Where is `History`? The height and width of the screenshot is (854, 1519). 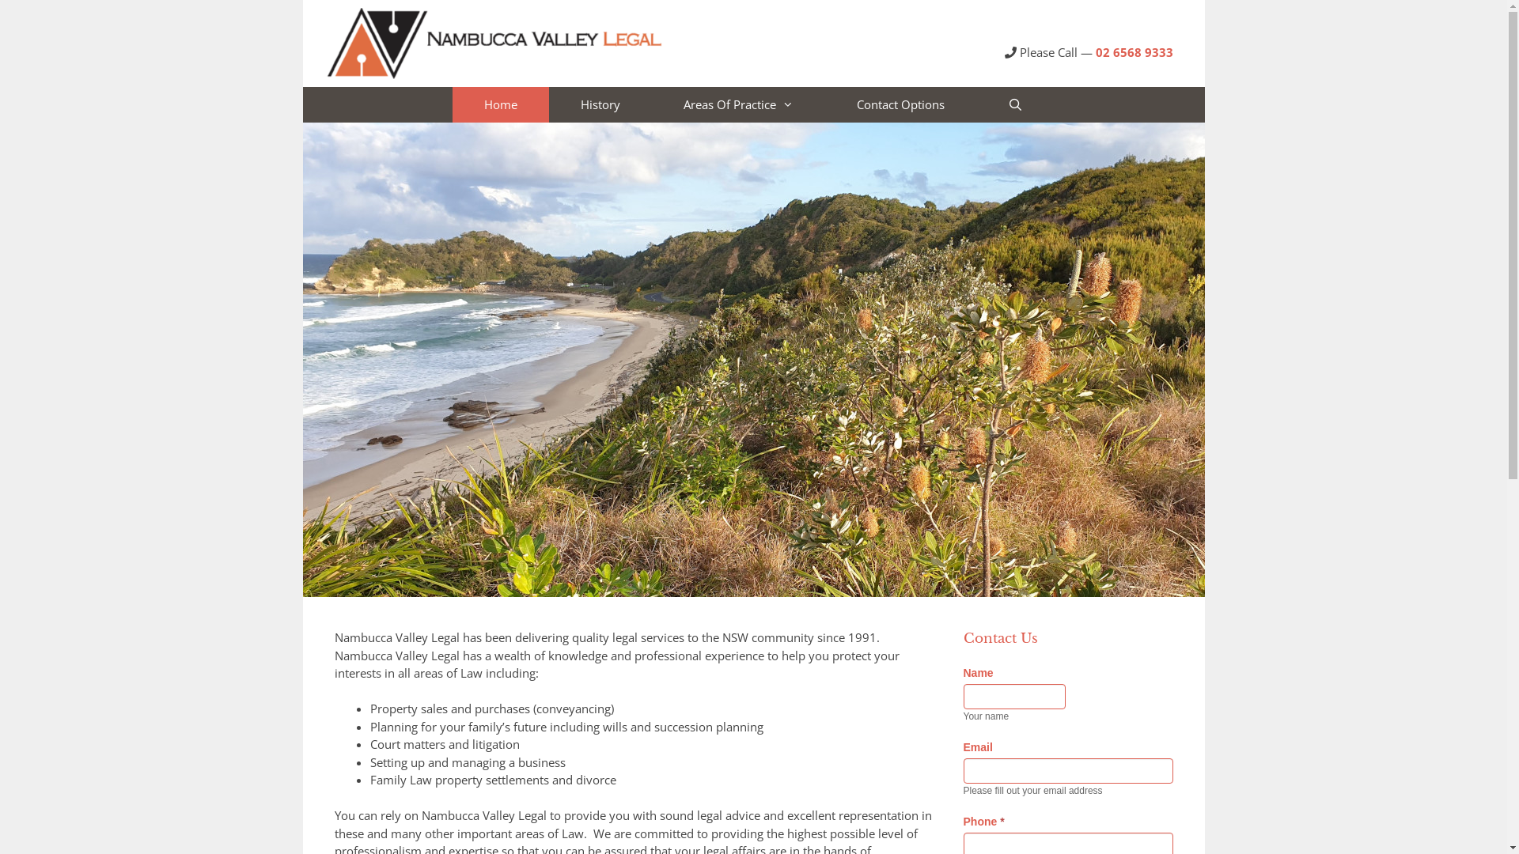 History is located at coordinates (600, 104).